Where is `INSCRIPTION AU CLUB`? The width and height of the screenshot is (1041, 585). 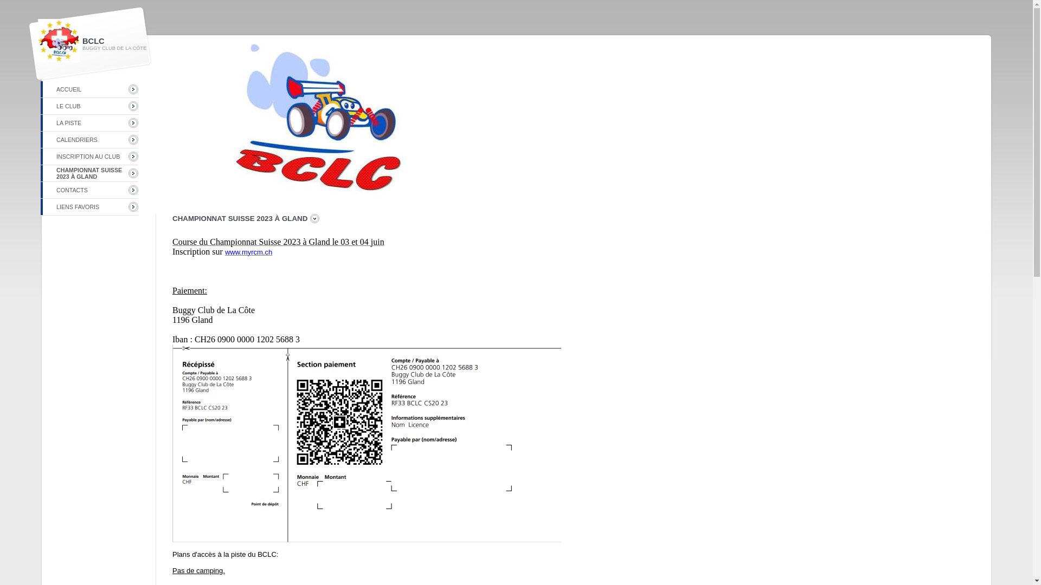
INSCRIPTION AU CLUB is located at coordinates (88, 157).